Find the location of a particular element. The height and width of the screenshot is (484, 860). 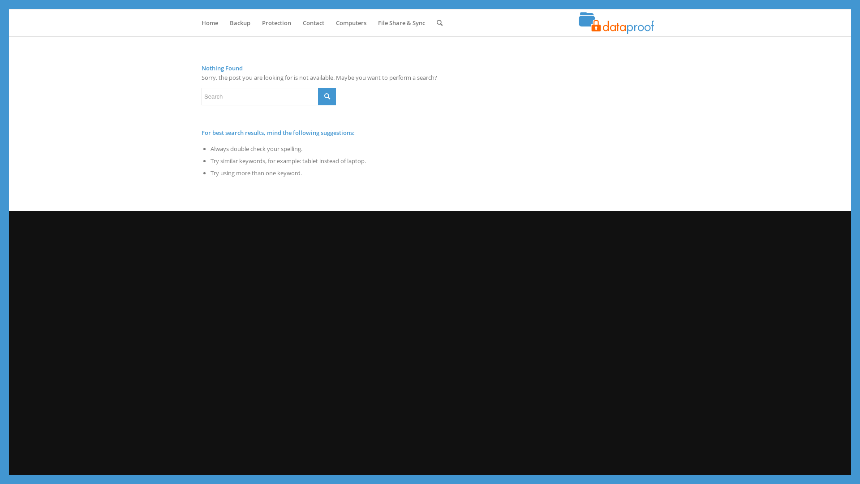

logo60 is located at coordinates (617, 23).